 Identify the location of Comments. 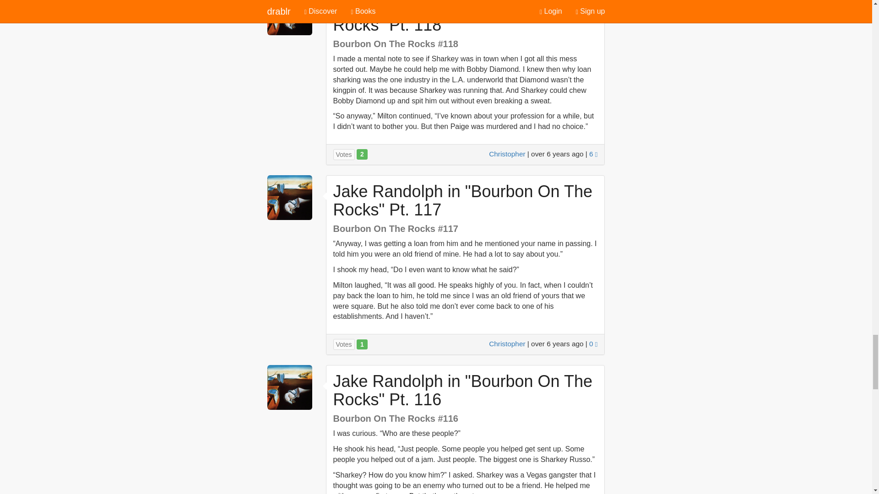
(593, 344).